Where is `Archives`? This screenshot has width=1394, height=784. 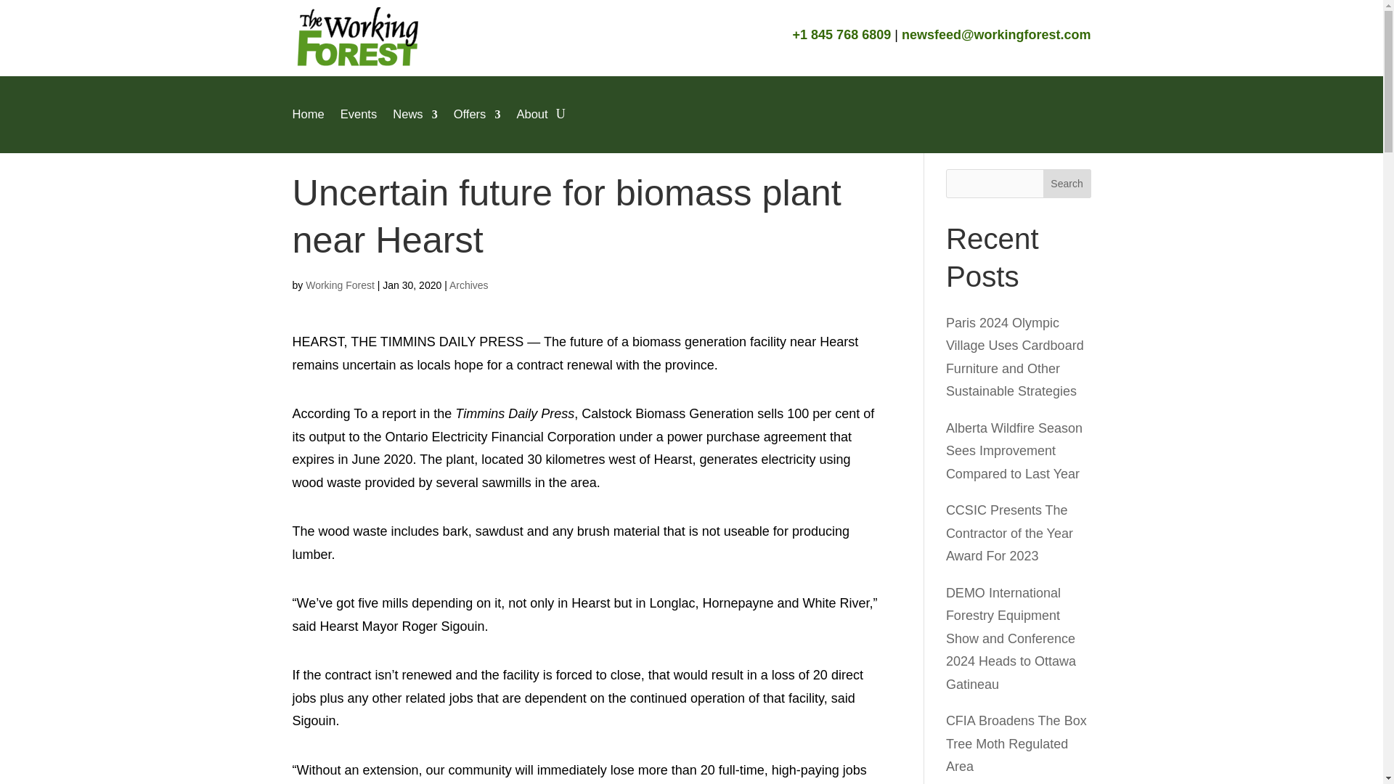 Archives is located at coordinates (469, 285).